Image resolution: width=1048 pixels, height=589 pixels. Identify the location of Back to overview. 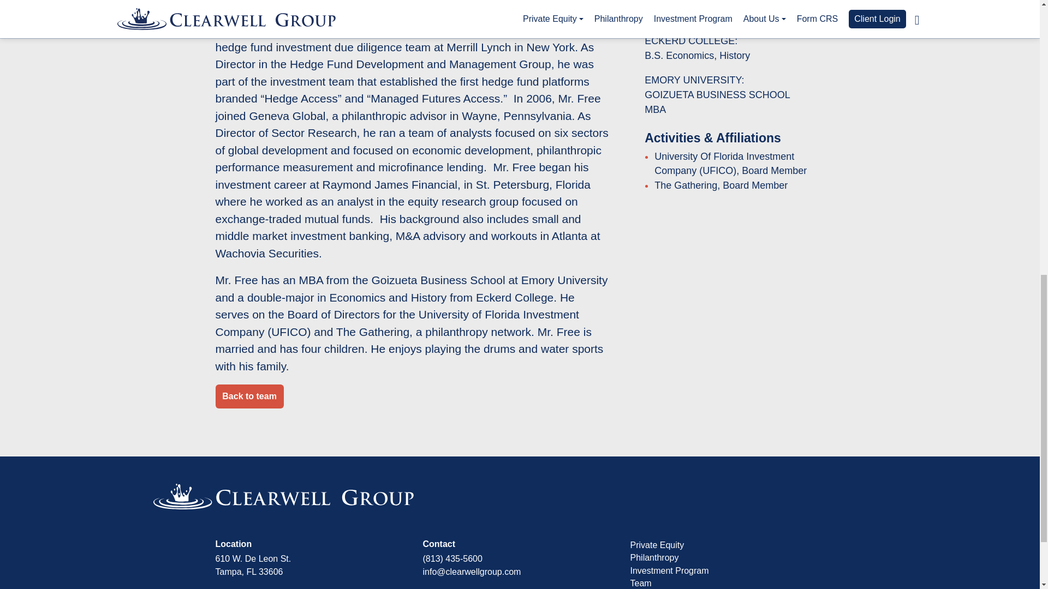
(249, 396).